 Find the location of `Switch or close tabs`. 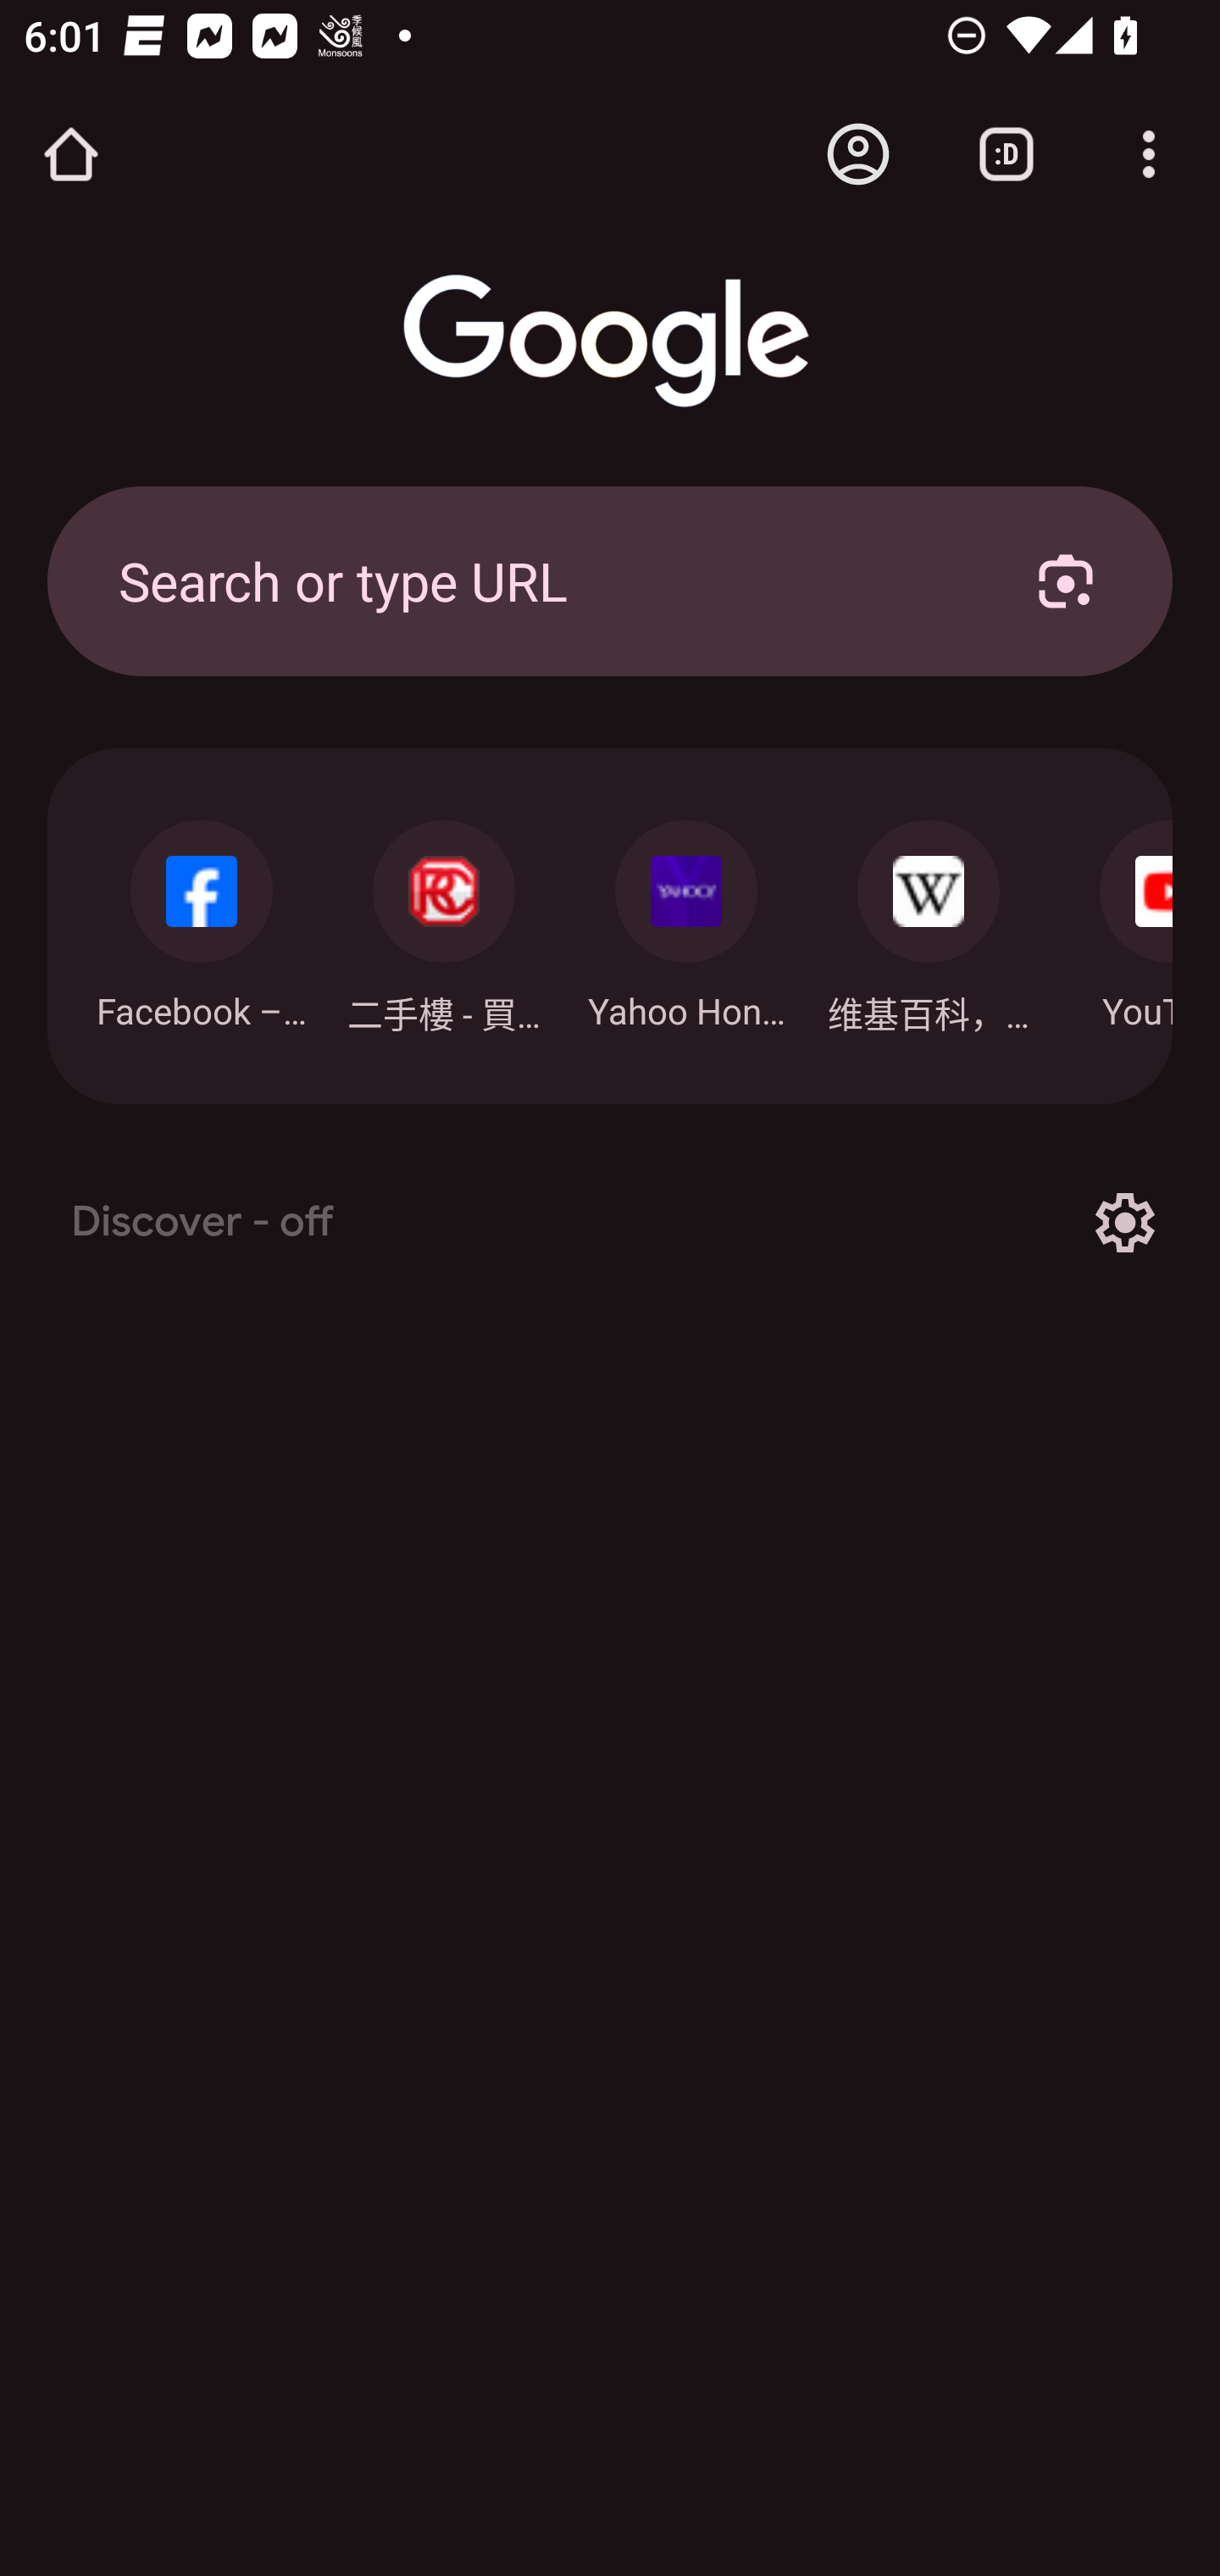

Switch or close tabs is located at coordinates (1006, 154).